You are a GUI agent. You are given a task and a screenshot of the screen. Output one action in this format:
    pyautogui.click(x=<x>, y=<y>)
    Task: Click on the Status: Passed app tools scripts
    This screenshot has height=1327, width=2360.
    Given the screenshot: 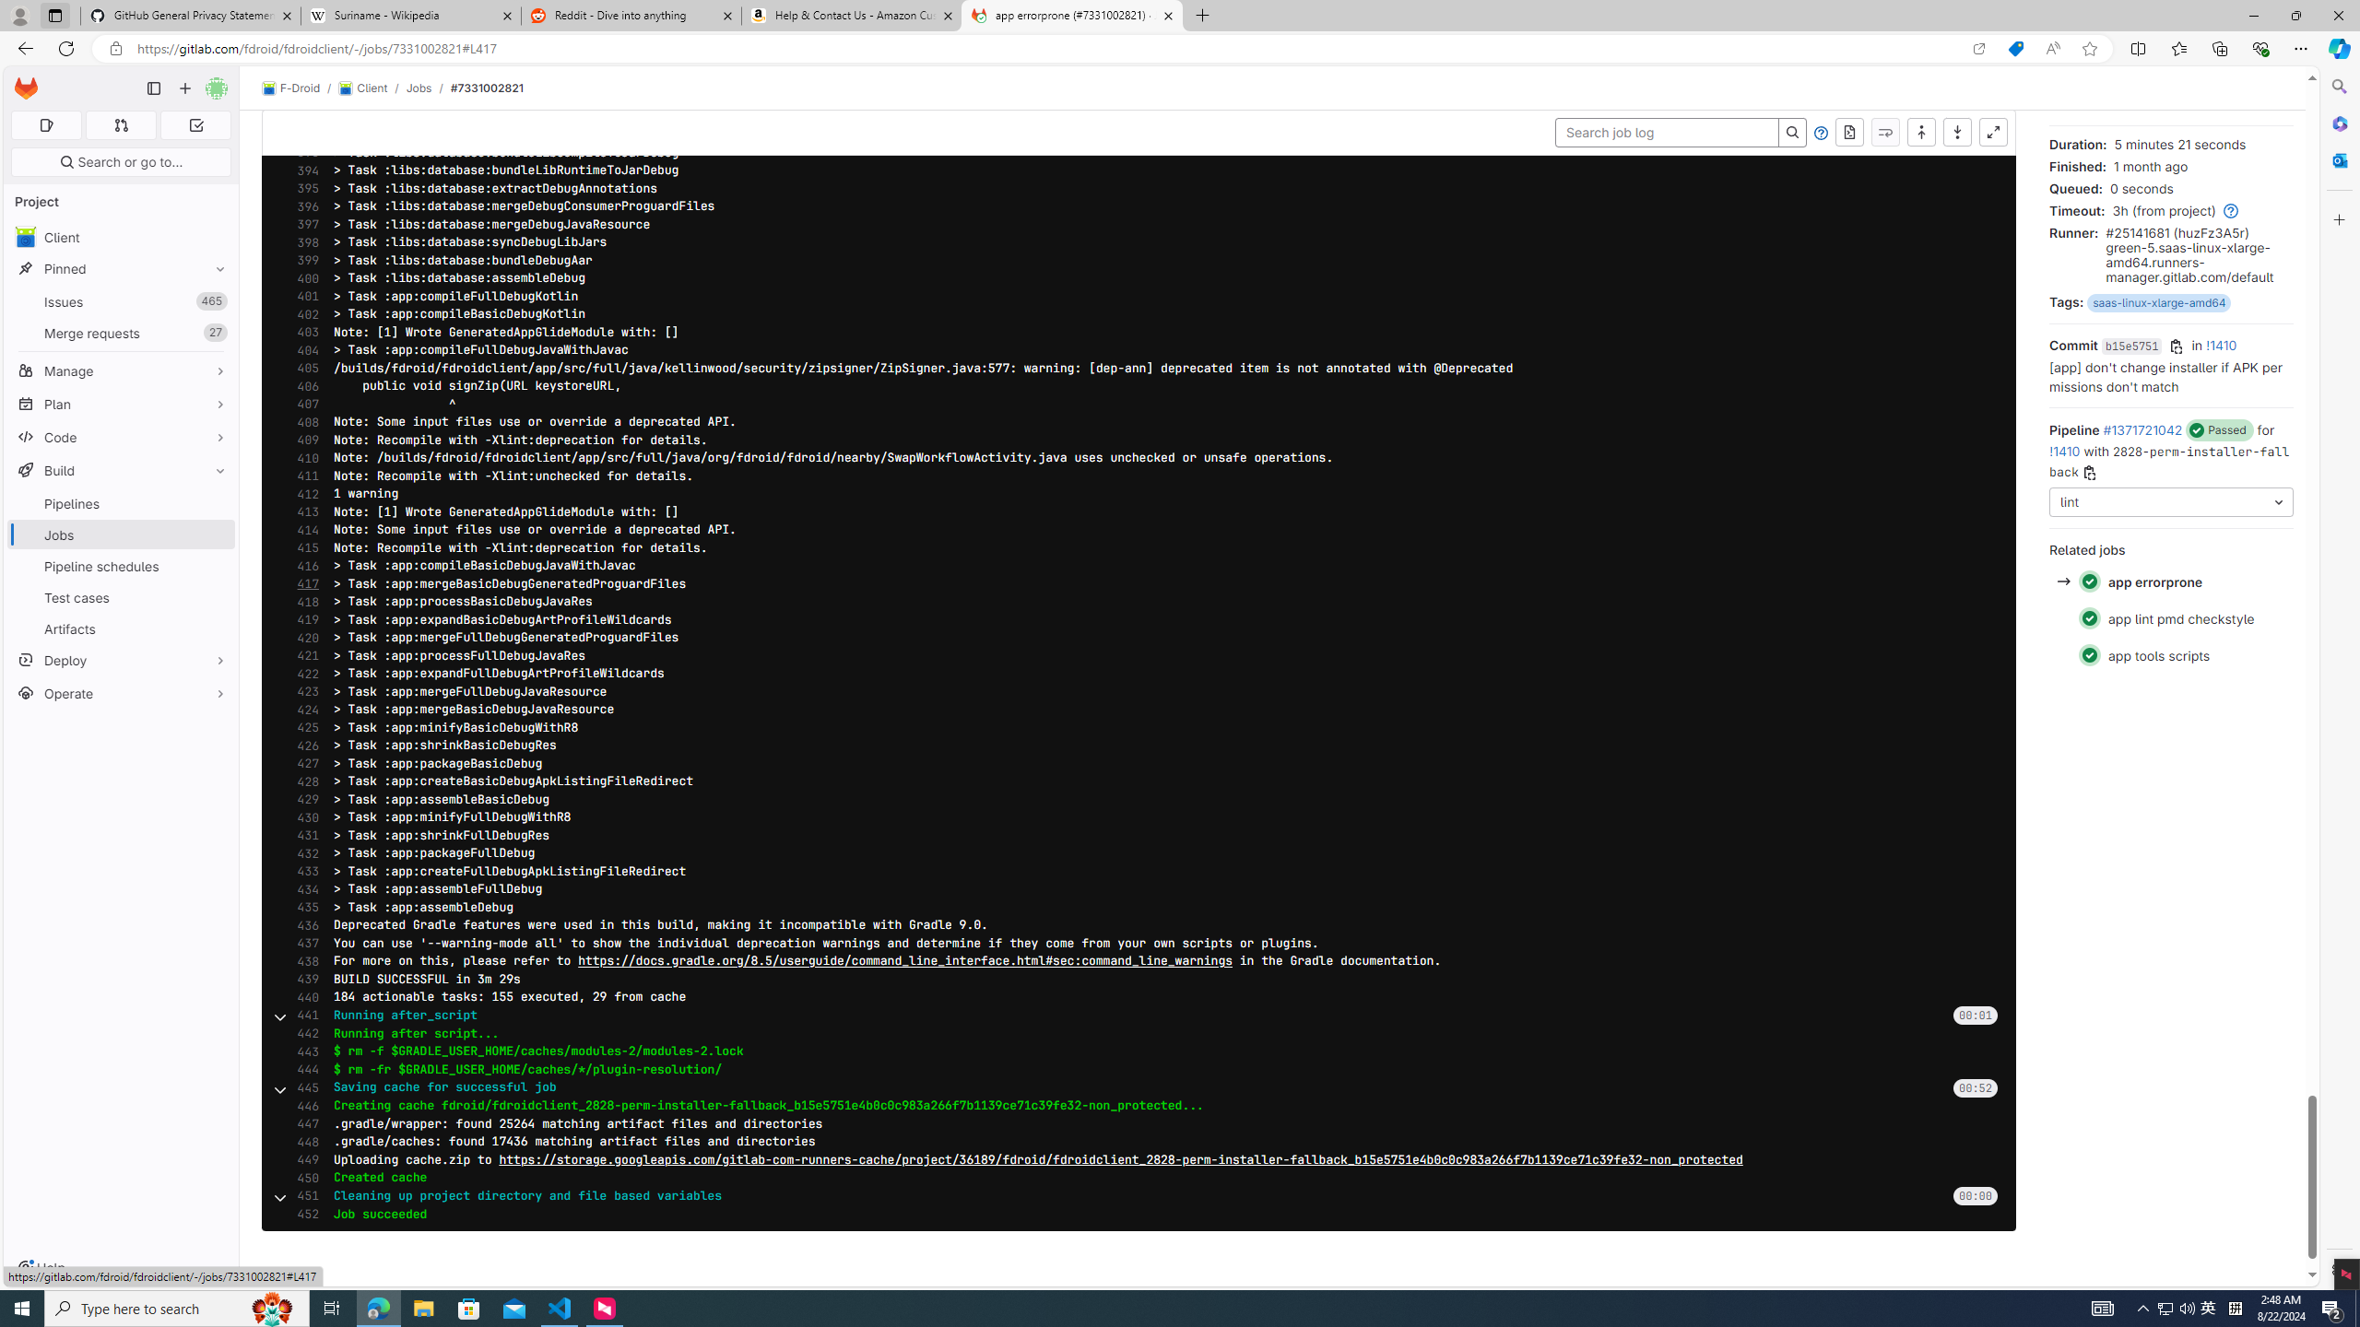 What is the action you would take?
    pyautogui.click(x=2170, y=655)
    